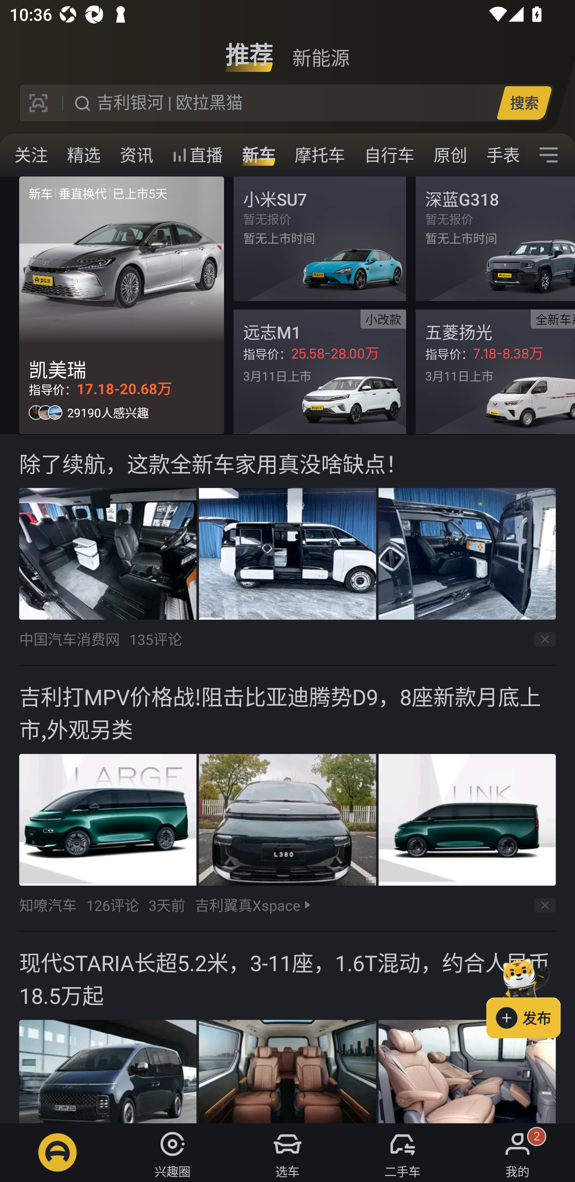 Image resolution: width=575 pixels, height=1182 pixels. Describe the element at coordinates (549, 155) in the screenshot. I see `` at that location.